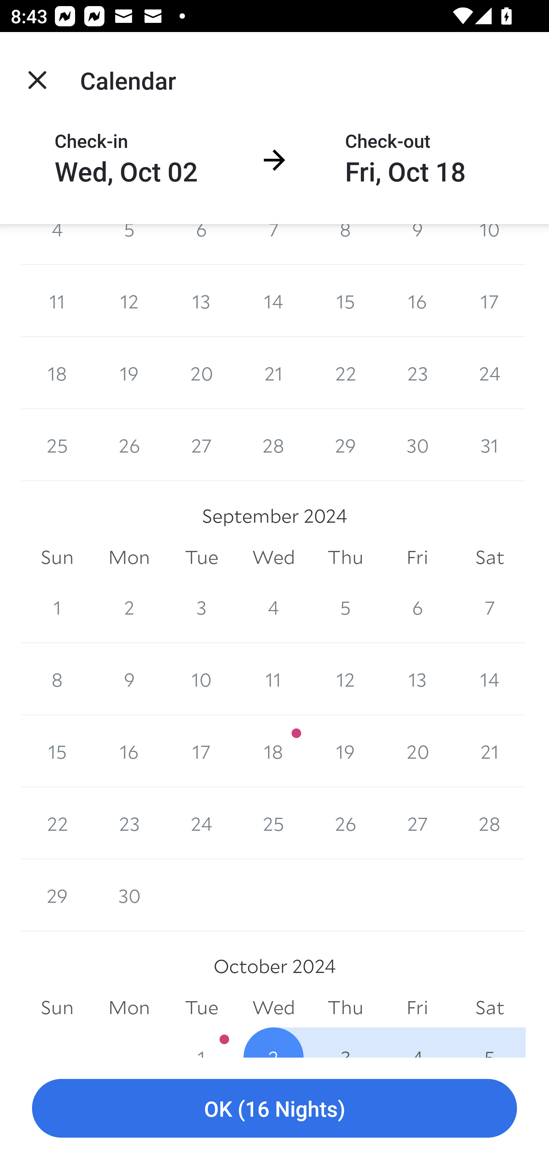  I want to click on 30 30 September 2024, so click(129, 895).